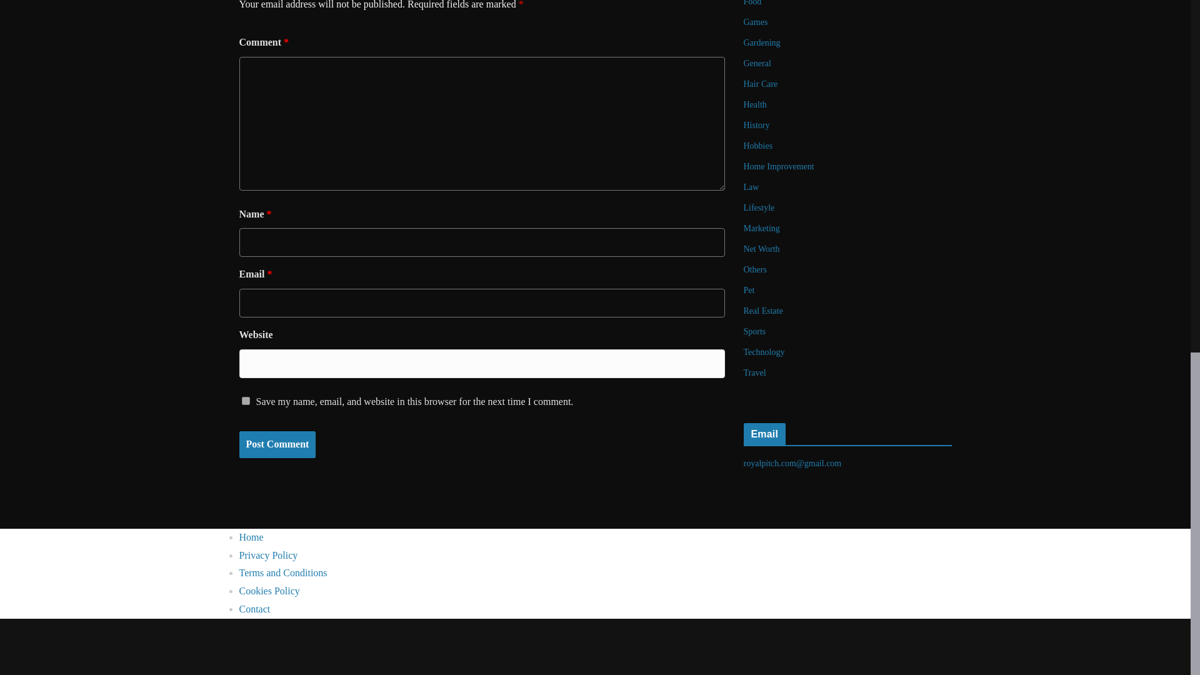 Image resolution: width=1200 pixels, height=675 pixels. Describe the element at coordinates (756, 22) in the screenshot. I see `Games` at that location.